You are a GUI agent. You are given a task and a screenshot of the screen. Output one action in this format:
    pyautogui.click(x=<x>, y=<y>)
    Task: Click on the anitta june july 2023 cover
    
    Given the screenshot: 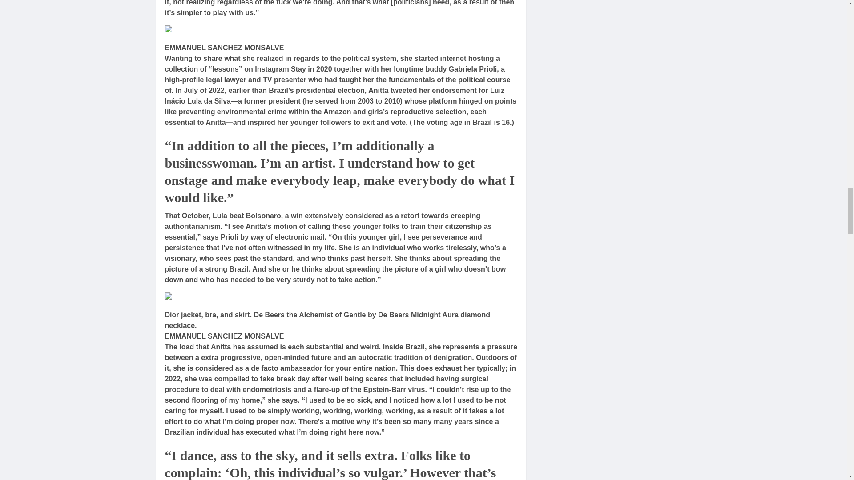 What is the action you would take?
    pyautogui.click(x=213, y=31)
    